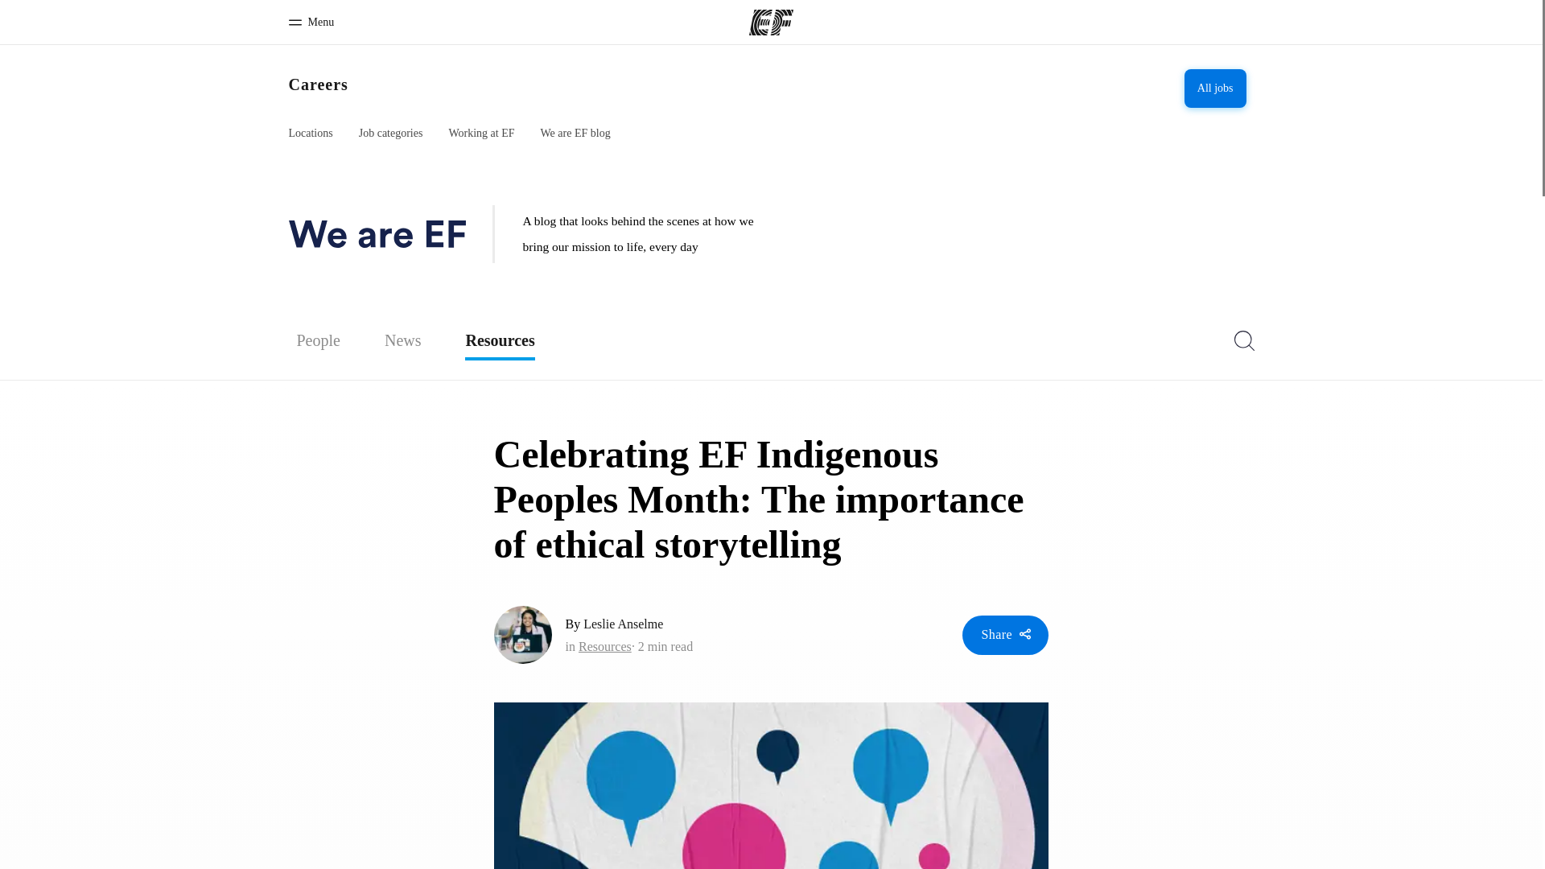 This screenshot has height=869, width=1545. What do you see at coordinates (623, 624) in the screenshot?
I see `Leslie Anselme` at bounding box center [623, 624].